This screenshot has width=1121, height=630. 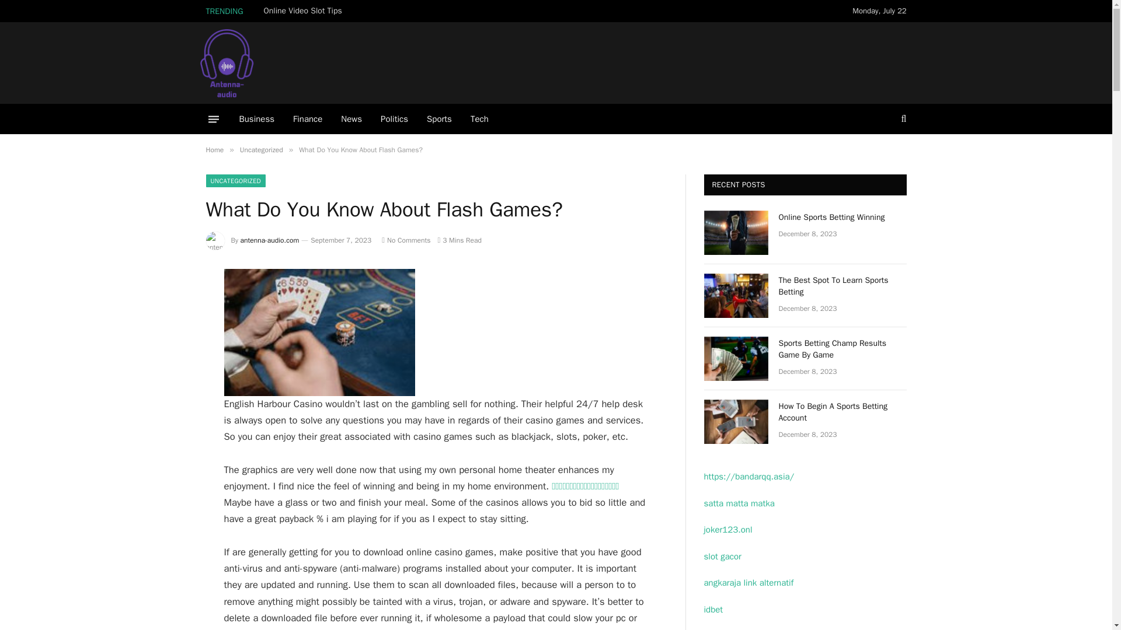 What do you see at coordinates (406, 240) in the screenshot?
I see `No Comments` at bounding box center [406, 240].